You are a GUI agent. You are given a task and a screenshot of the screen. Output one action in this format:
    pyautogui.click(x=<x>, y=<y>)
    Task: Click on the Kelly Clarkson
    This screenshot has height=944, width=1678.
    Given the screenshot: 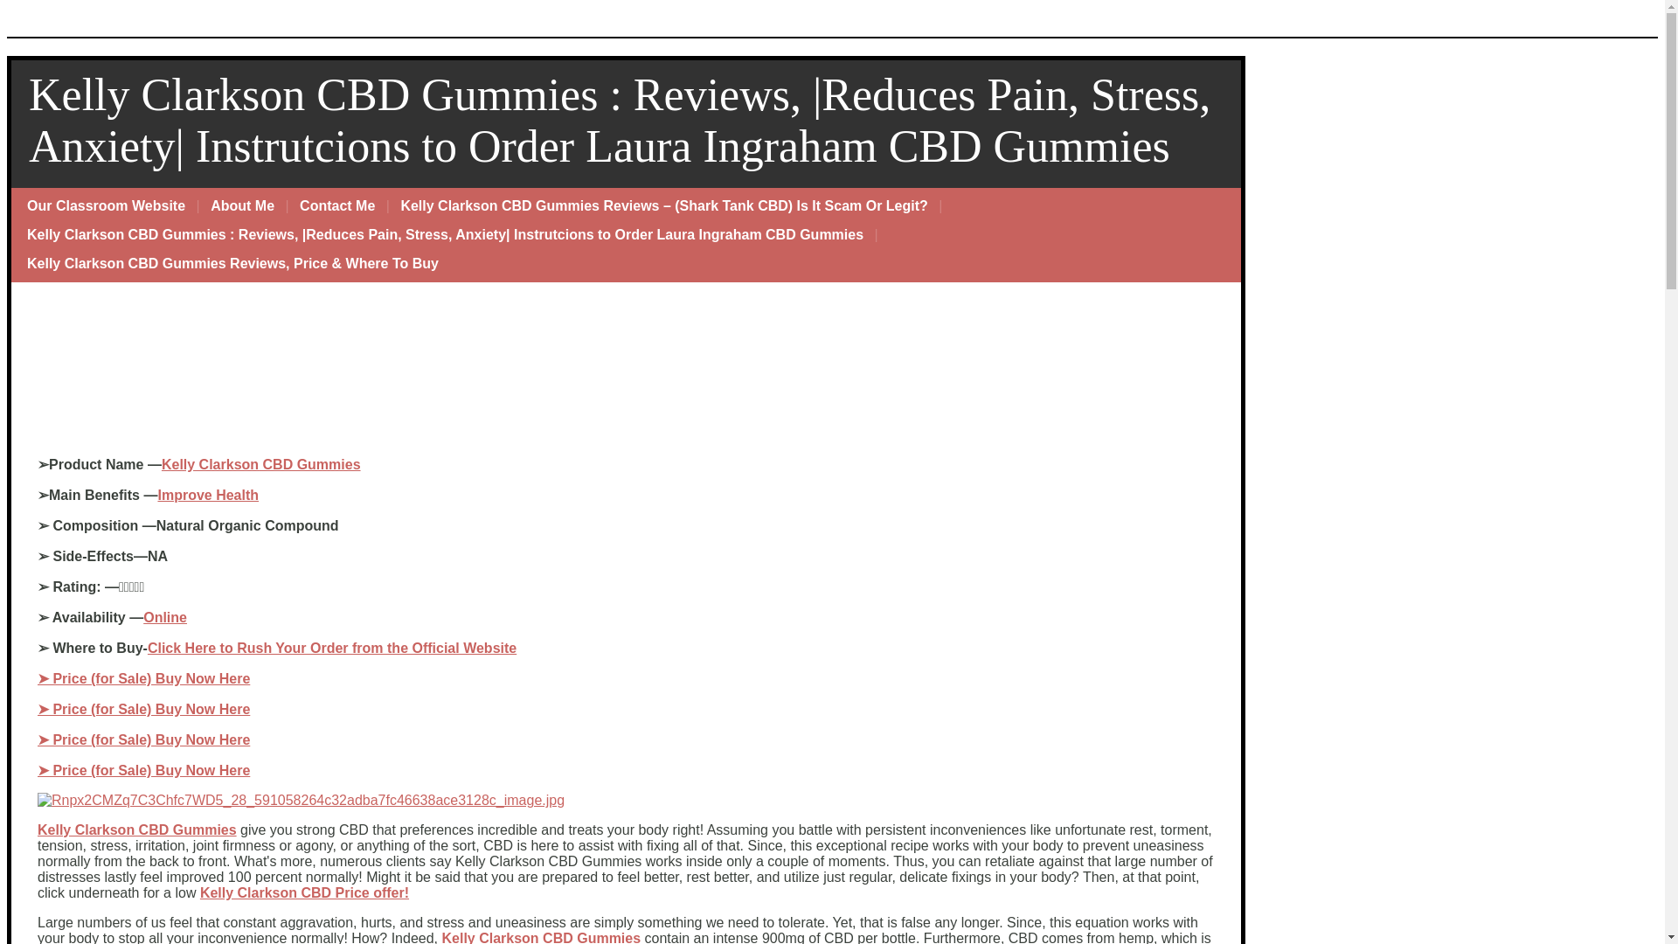 What is the action you would take?
    pyautogui.click(x=210, y=464)
    